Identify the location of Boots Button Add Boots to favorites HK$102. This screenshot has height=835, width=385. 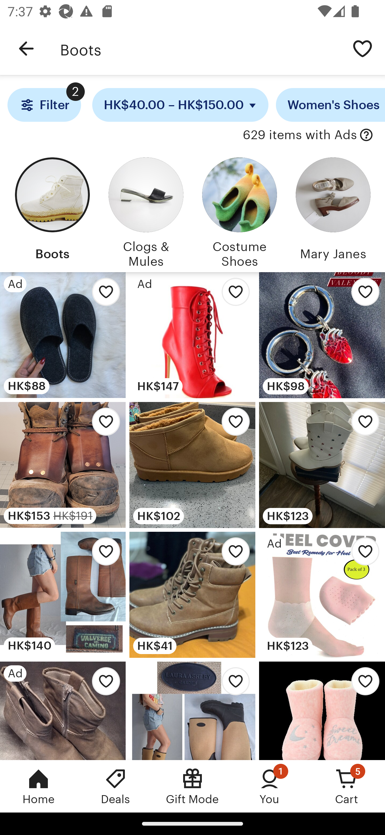
(192, 465).